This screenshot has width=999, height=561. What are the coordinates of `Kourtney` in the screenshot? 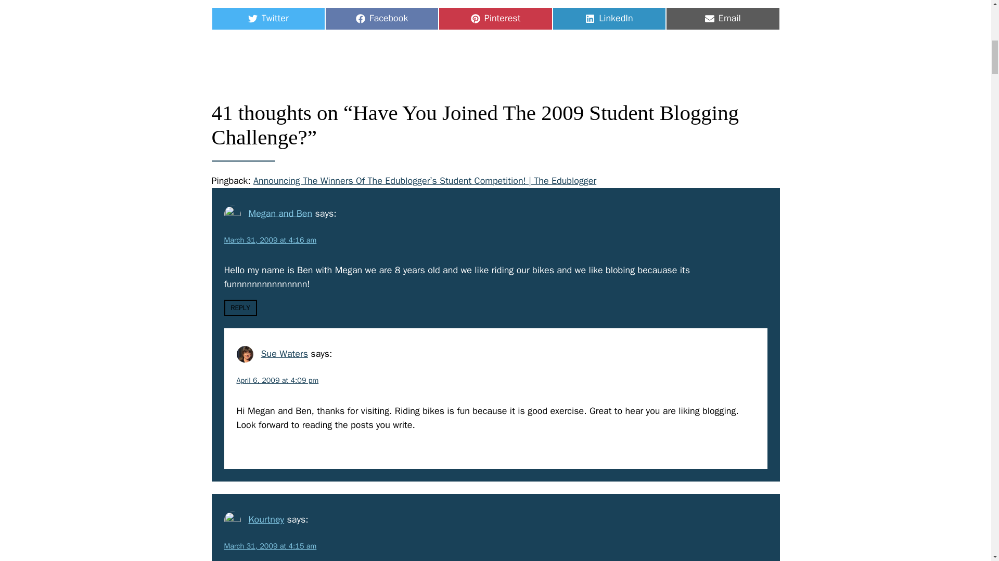 It's located at (270, 545).